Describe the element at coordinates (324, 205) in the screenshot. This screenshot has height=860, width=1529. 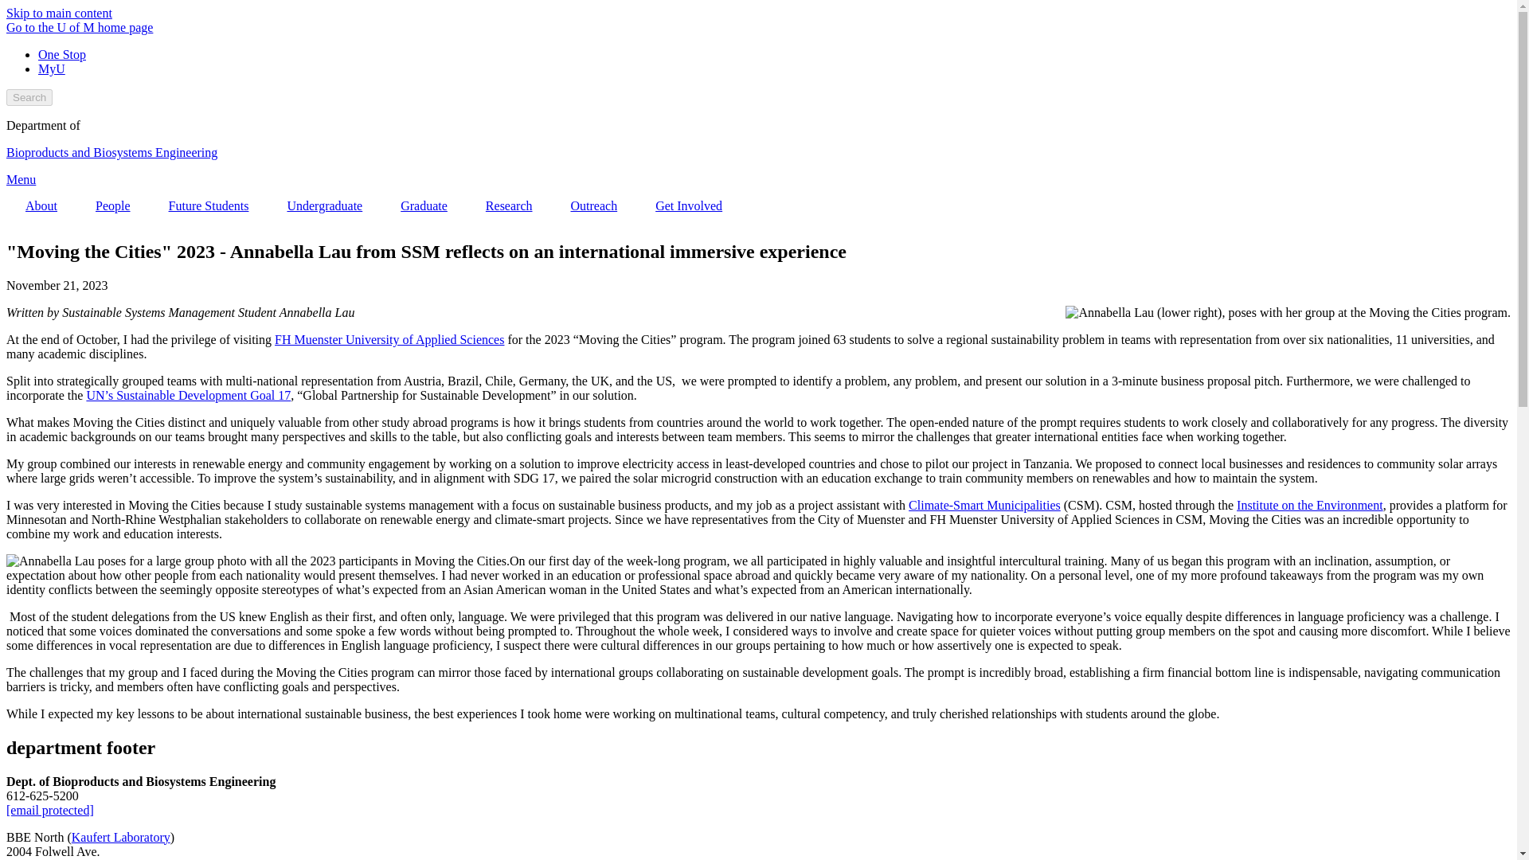
I see `Undergraduate` at that location.